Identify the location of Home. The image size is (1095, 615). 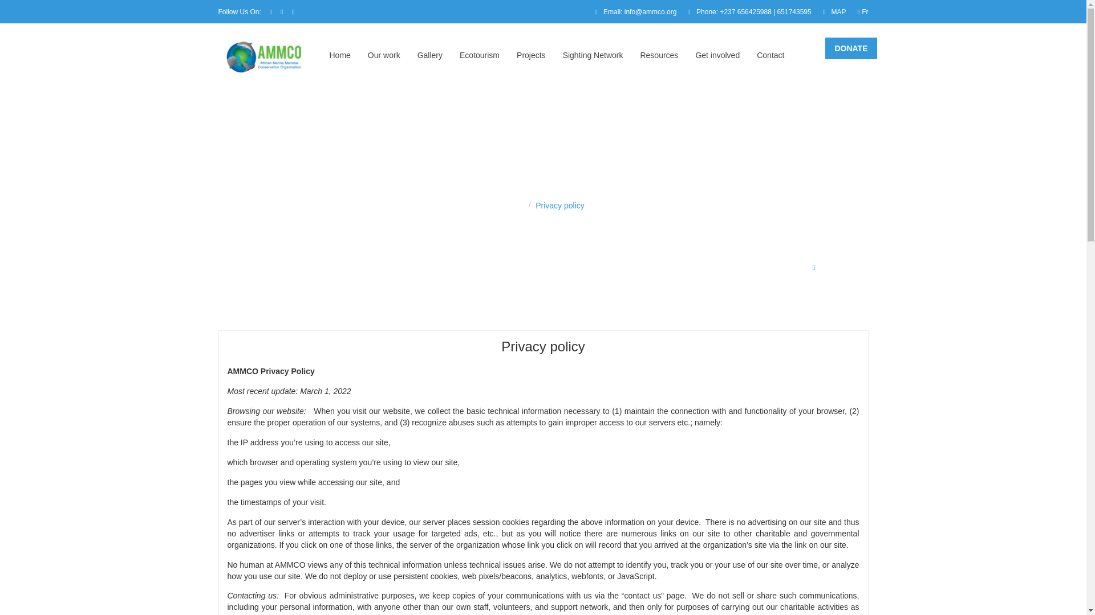
(340, 55).